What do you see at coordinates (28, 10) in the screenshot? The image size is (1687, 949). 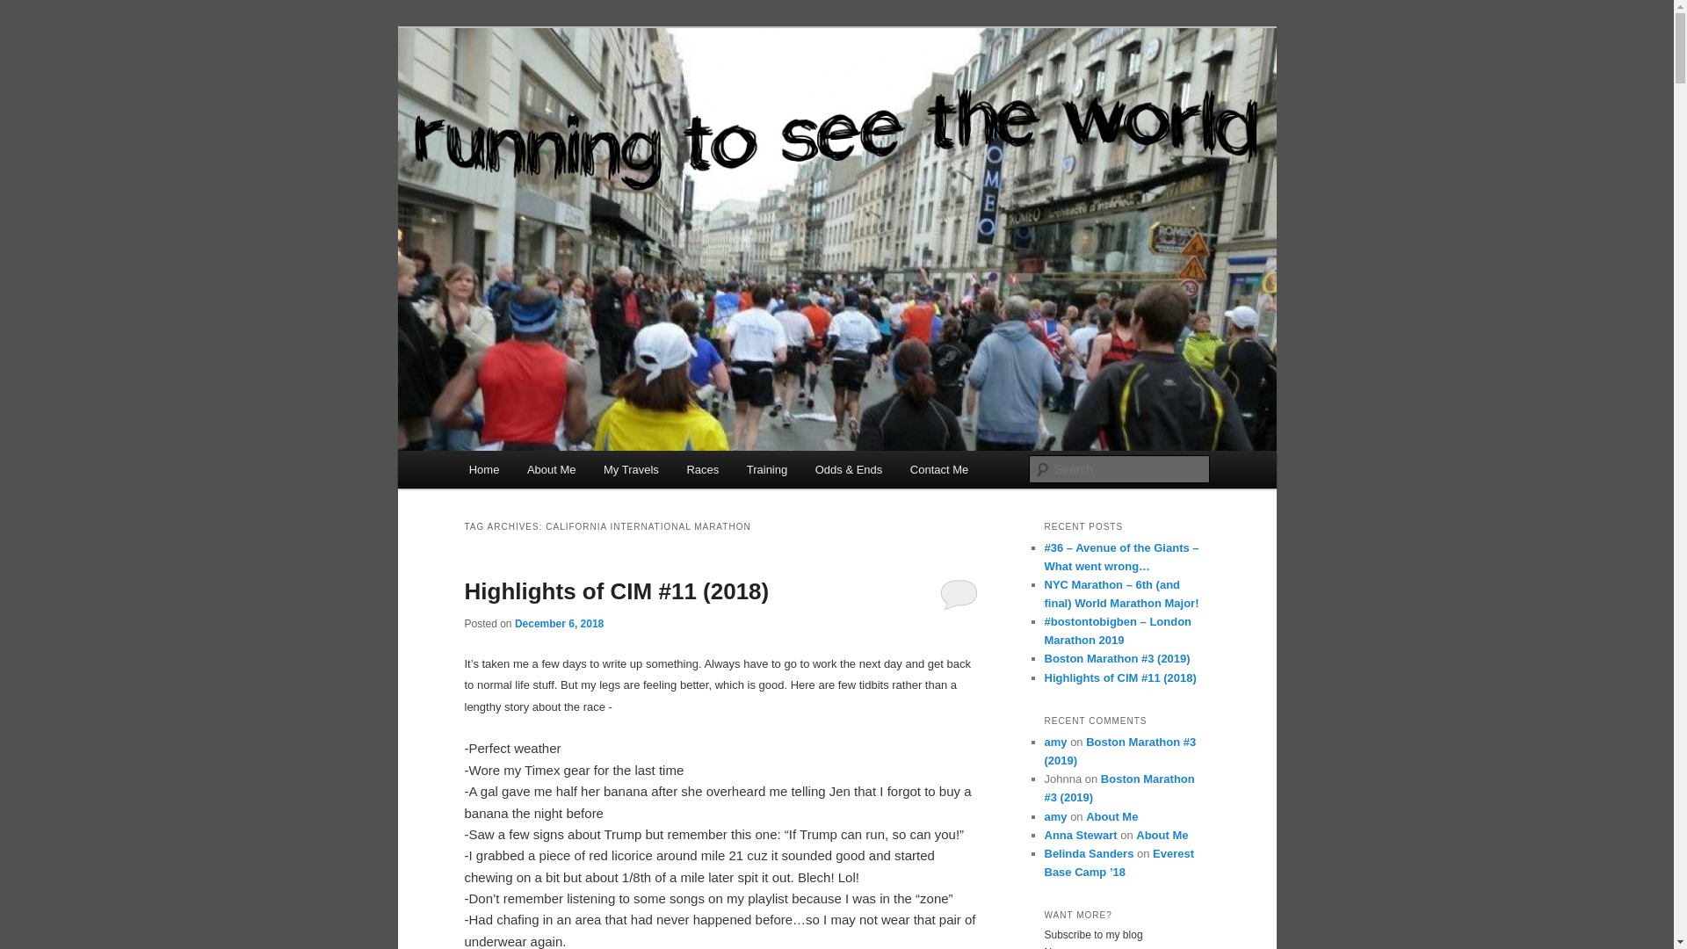 I see `Search` at bounding box center [28, 10].